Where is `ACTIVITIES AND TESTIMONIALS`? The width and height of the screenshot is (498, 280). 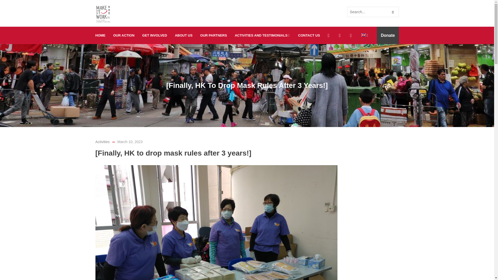 ACTIVITIES AND TESTIMONIALS is located at coordinates (262, 35).